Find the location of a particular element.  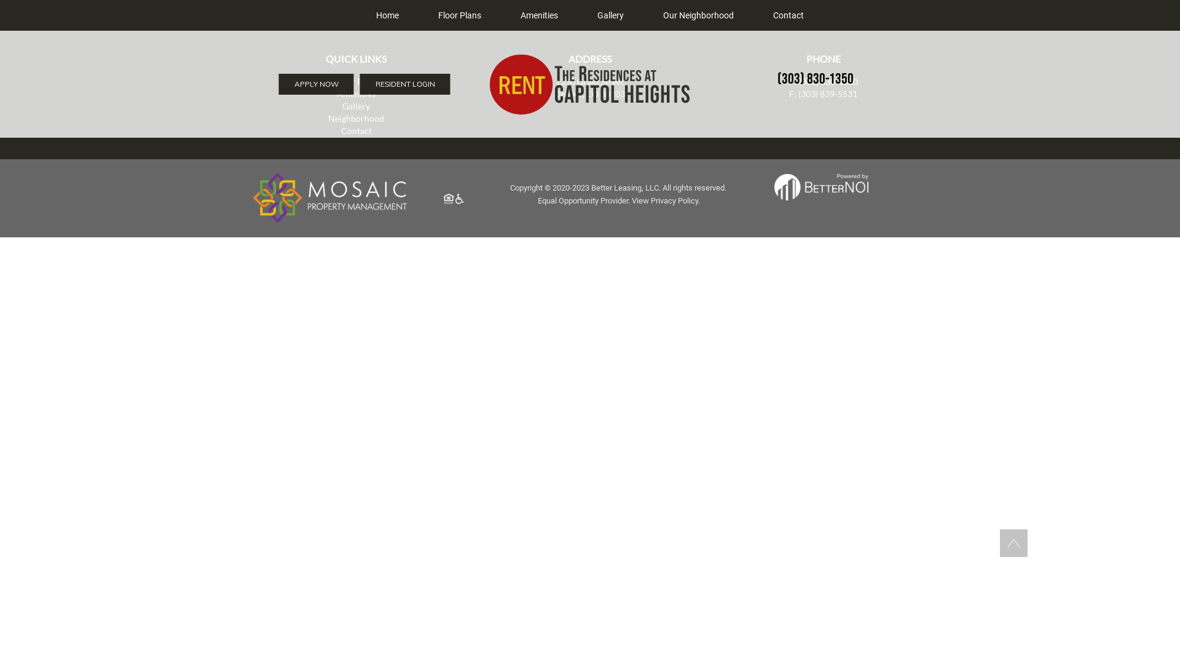

Contact is located at coordinates (356, 131).